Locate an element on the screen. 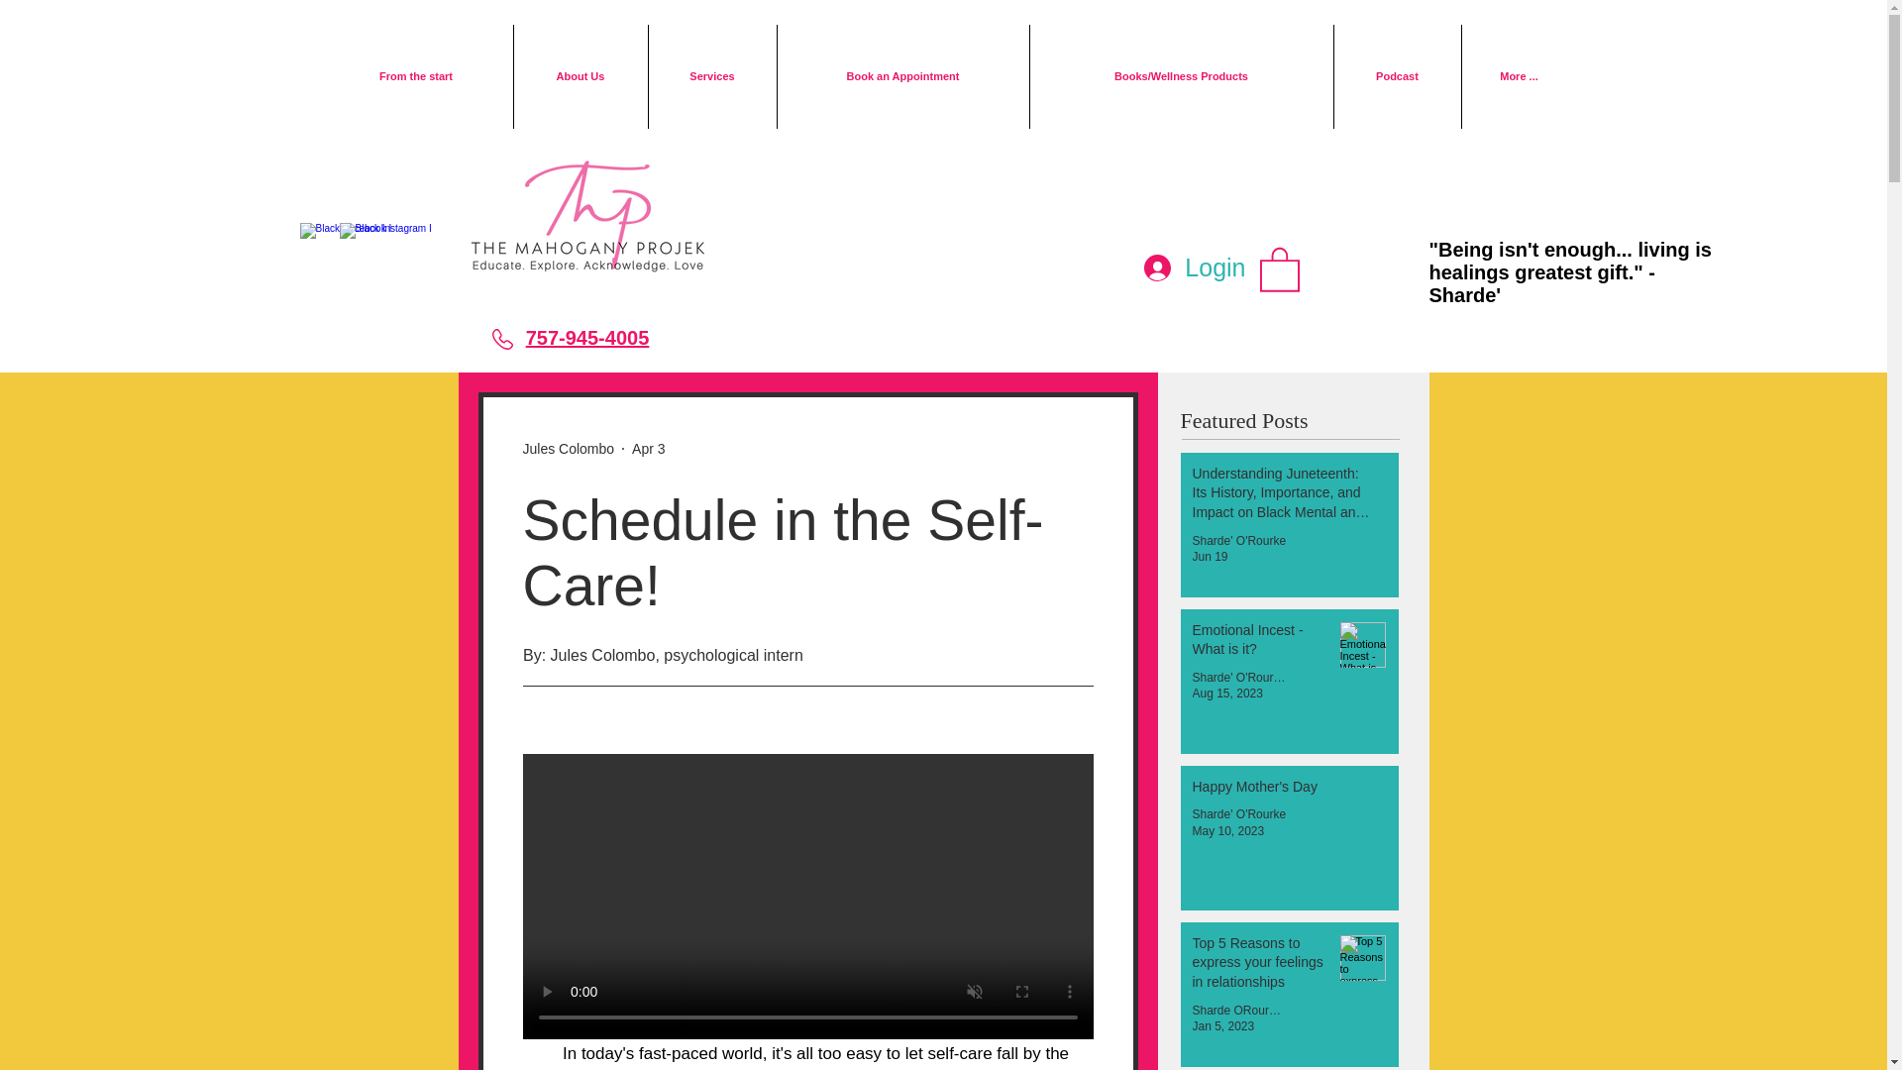 Image resolution: width=1902 pixels, height=1070 pixels. Sharde' O'Rourke is located at coordinates (1238, 678).